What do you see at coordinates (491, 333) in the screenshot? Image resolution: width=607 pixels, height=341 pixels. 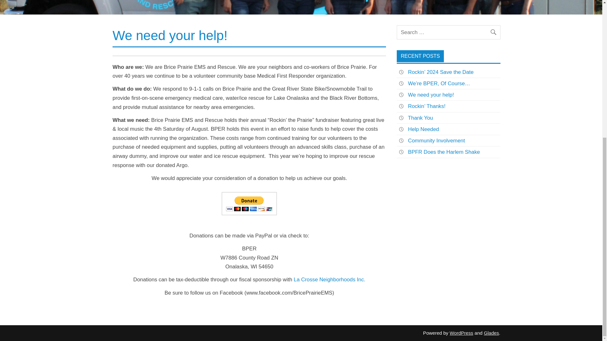 I see `Glades` at bounding box center [491, 333].